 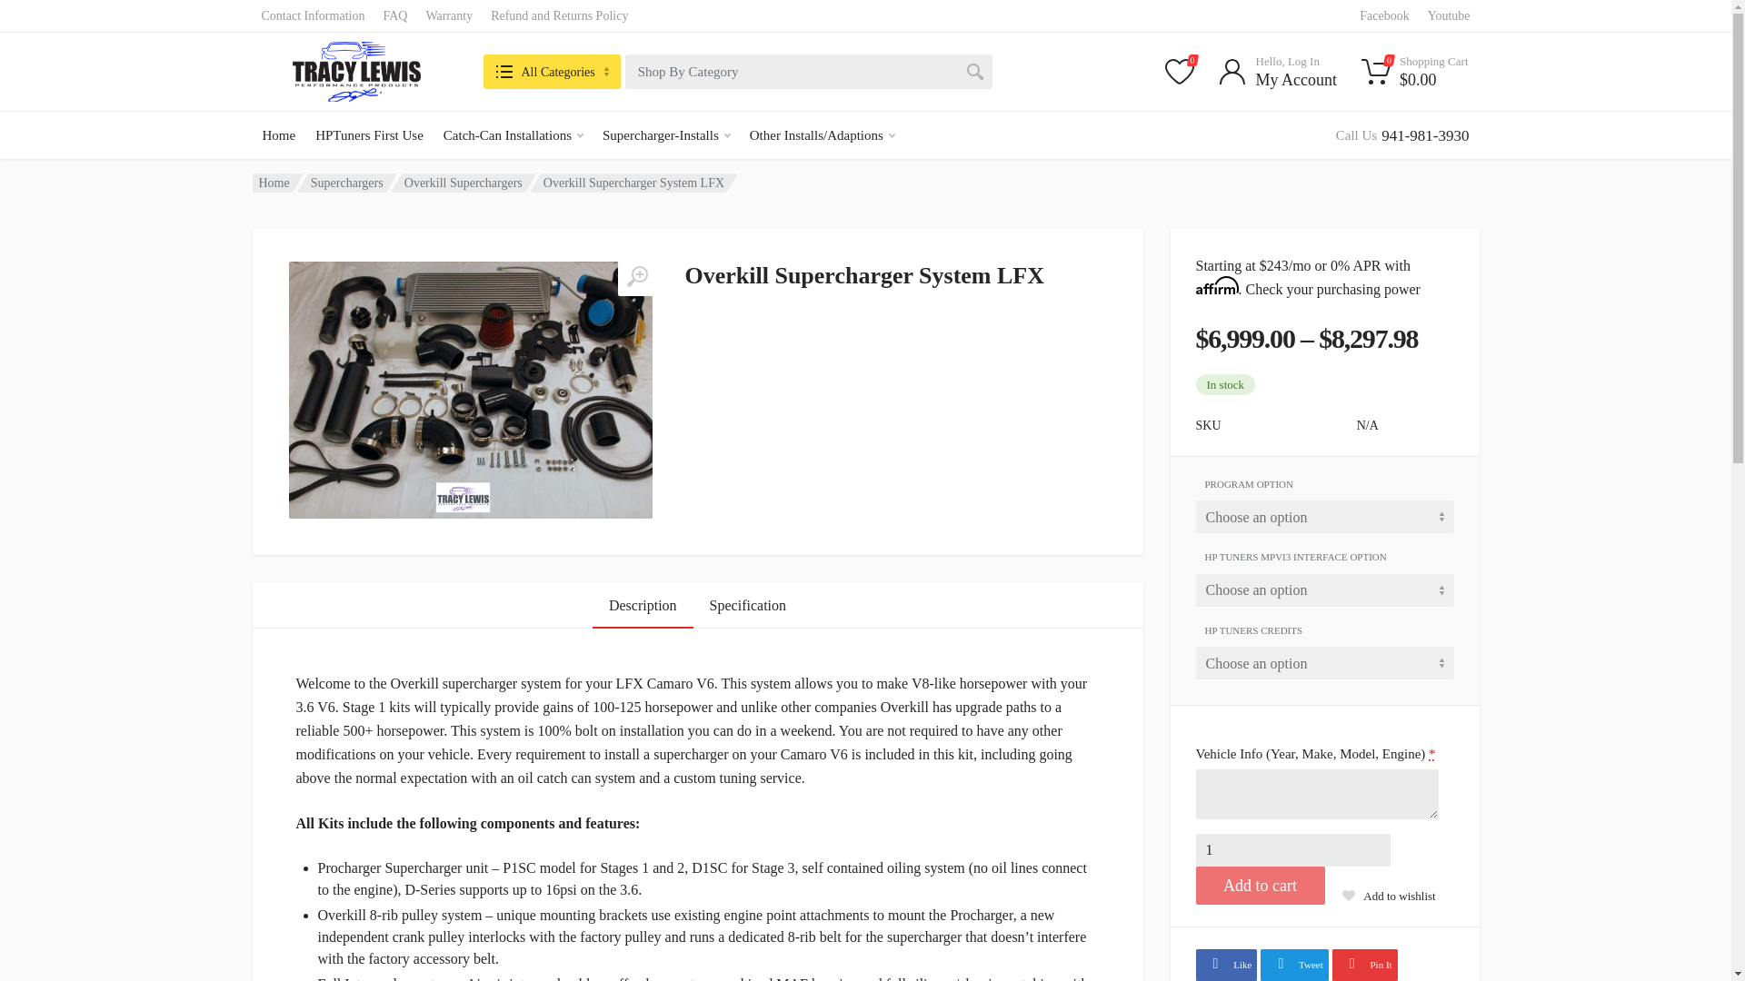 I want to click on OVERKILL-Supercharger-System-LLT, so click(x=471, y=391).